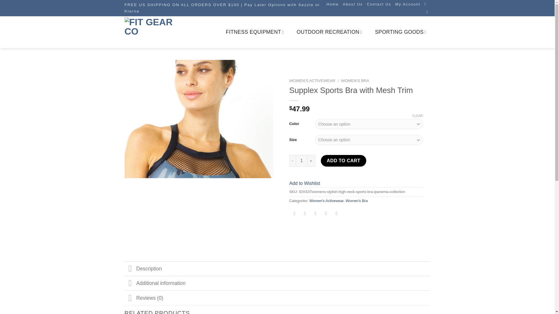  Describe the element at coordinates (330, 32) in the screenshot. I see `OUTDOOR RECREATION` at that location.